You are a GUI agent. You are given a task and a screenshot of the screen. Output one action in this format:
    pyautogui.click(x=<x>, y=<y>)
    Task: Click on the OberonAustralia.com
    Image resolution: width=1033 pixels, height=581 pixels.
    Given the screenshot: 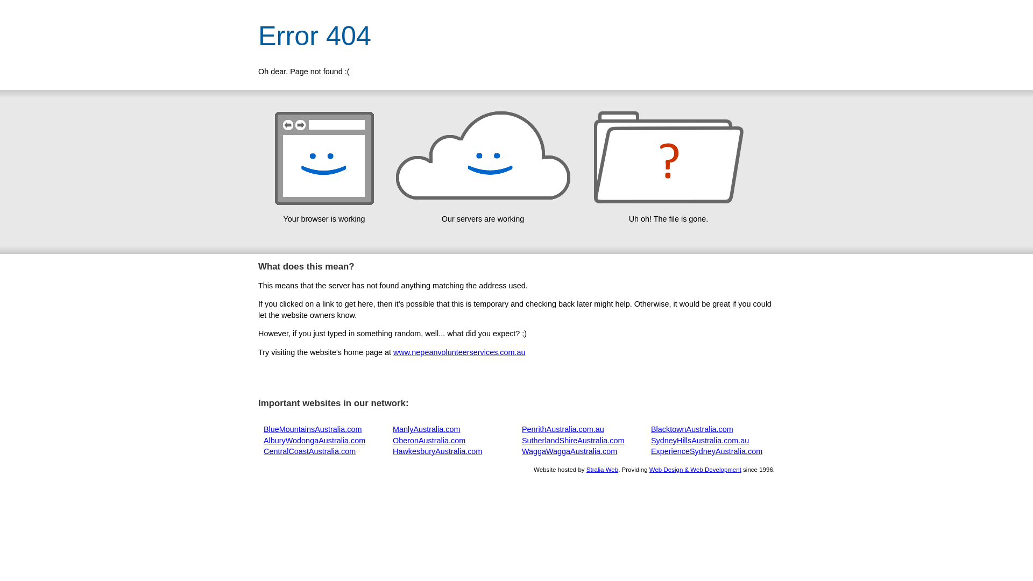 What is the action you would take?
    pyautogui.click(x=429, y=441)
    